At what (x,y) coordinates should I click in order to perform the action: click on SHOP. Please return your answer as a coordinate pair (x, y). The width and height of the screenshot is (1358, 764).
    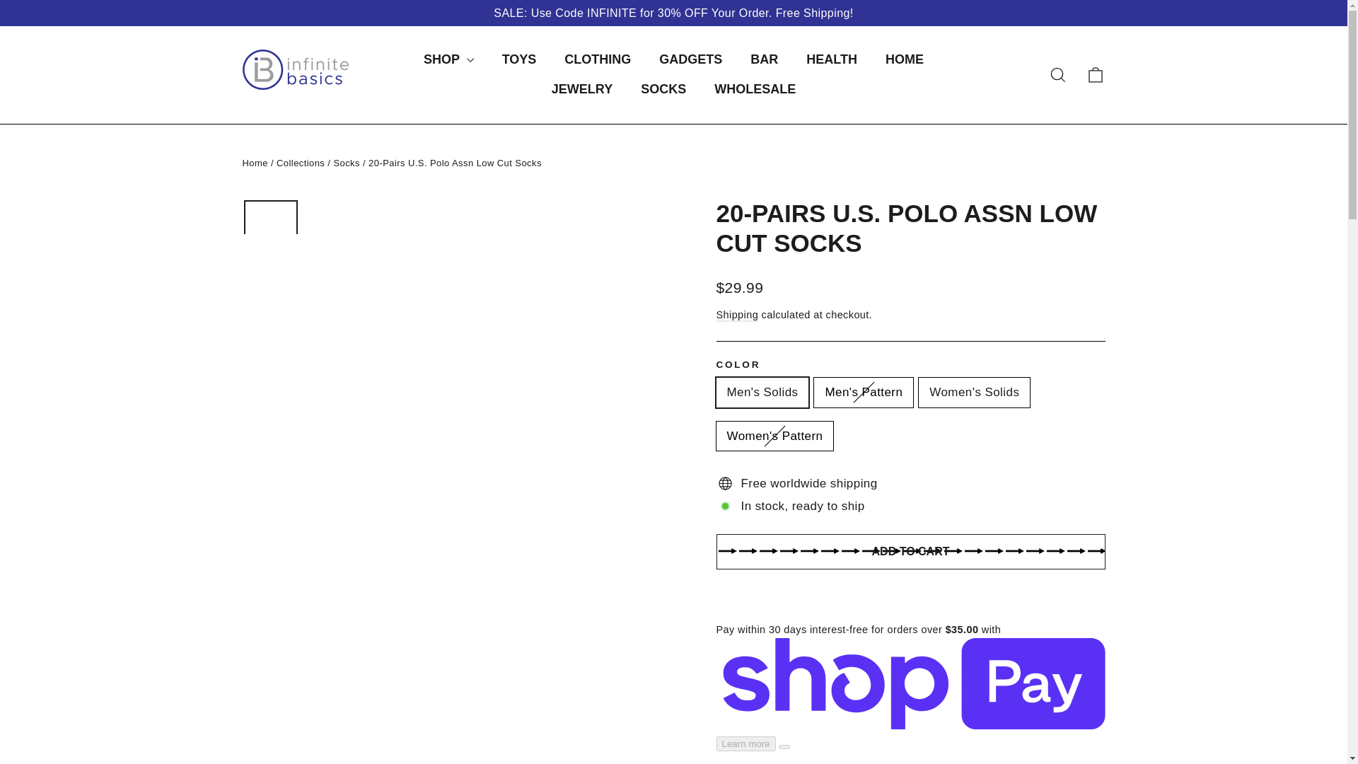
    Looking at the image, I should click on (448, 59).